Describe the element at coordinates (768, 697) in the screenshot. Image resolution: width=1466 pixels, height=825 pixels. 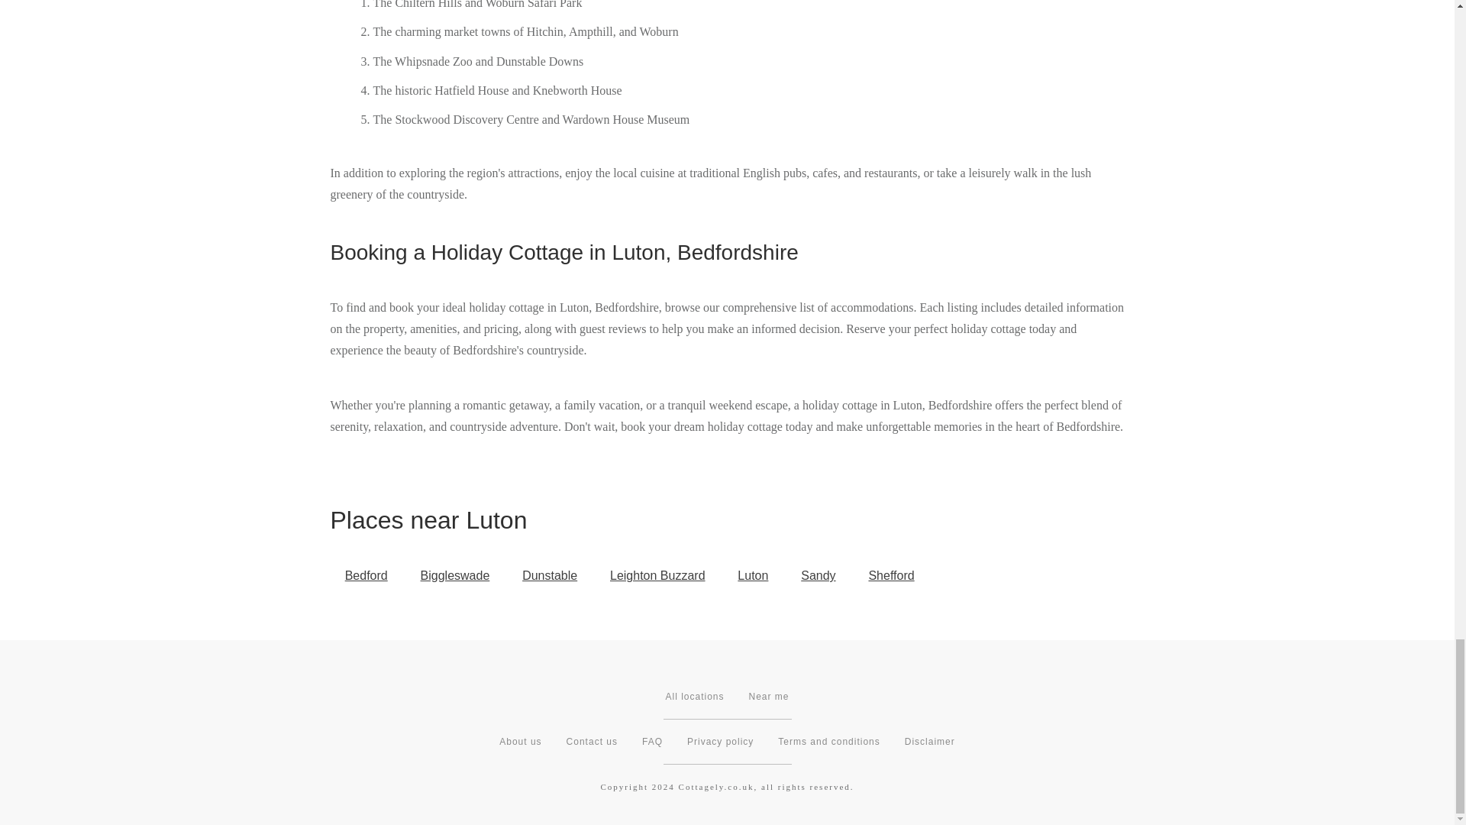
I see `Near me` at that location.